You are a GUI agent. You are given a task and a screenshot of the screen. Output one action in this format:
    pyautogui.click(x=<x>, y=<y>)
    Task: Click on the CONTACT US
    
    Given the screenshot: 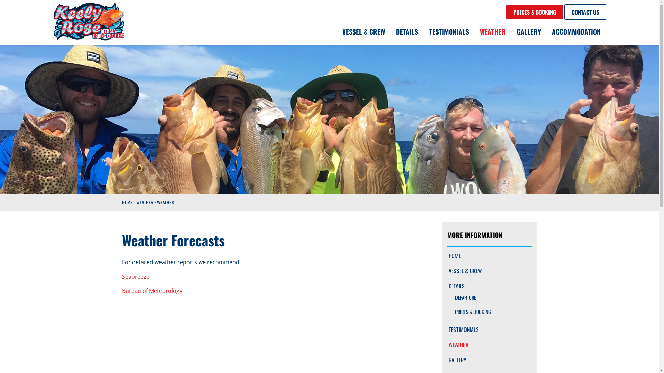 What is the action you would take?
    pyautogui.click(x=585, y=12)
    